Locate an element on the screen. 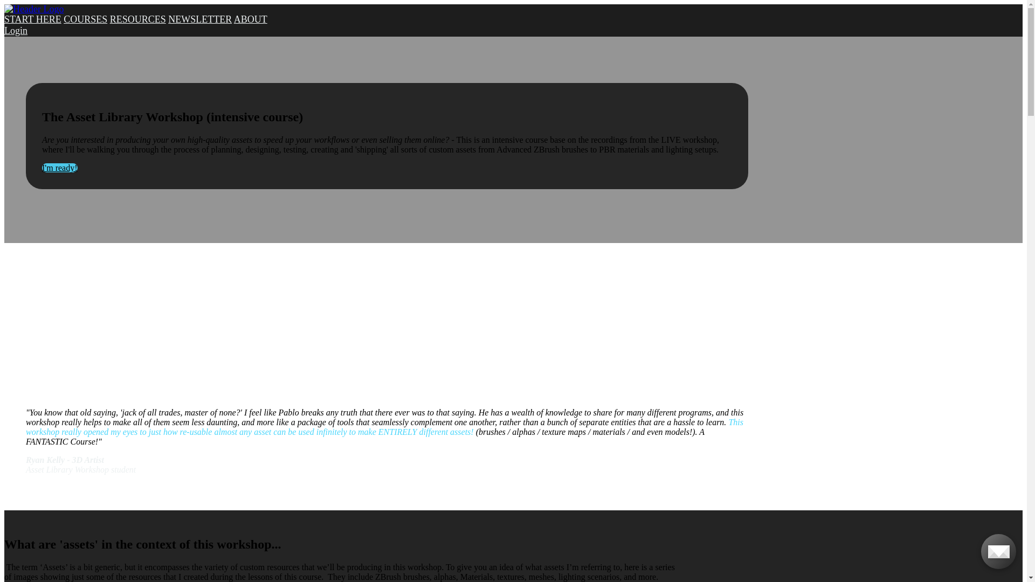  RESOURCES is located at coordinates (138, 19).